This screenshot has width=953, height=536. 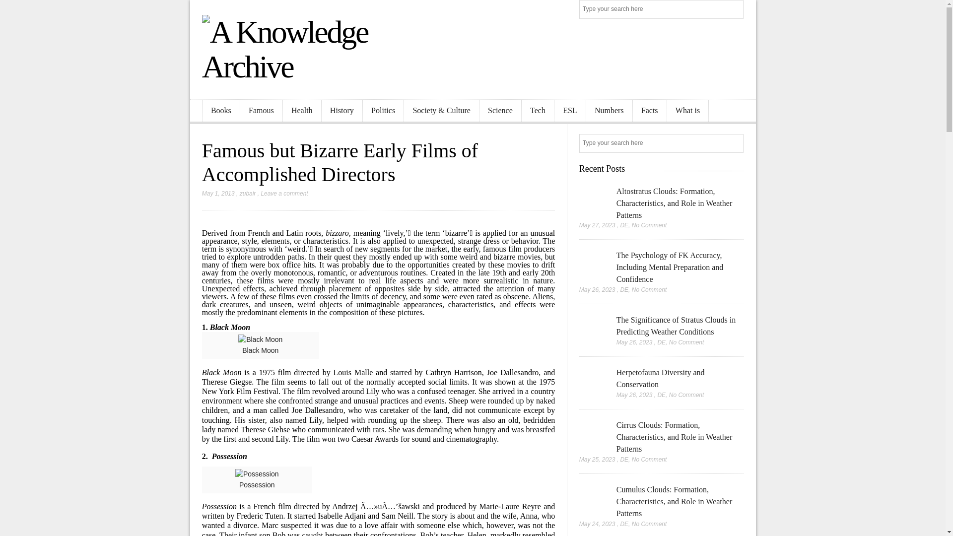 What do you see at coordinates (624, 225) in the screenshot?
I see `DE` at bounding box center [624, 225].